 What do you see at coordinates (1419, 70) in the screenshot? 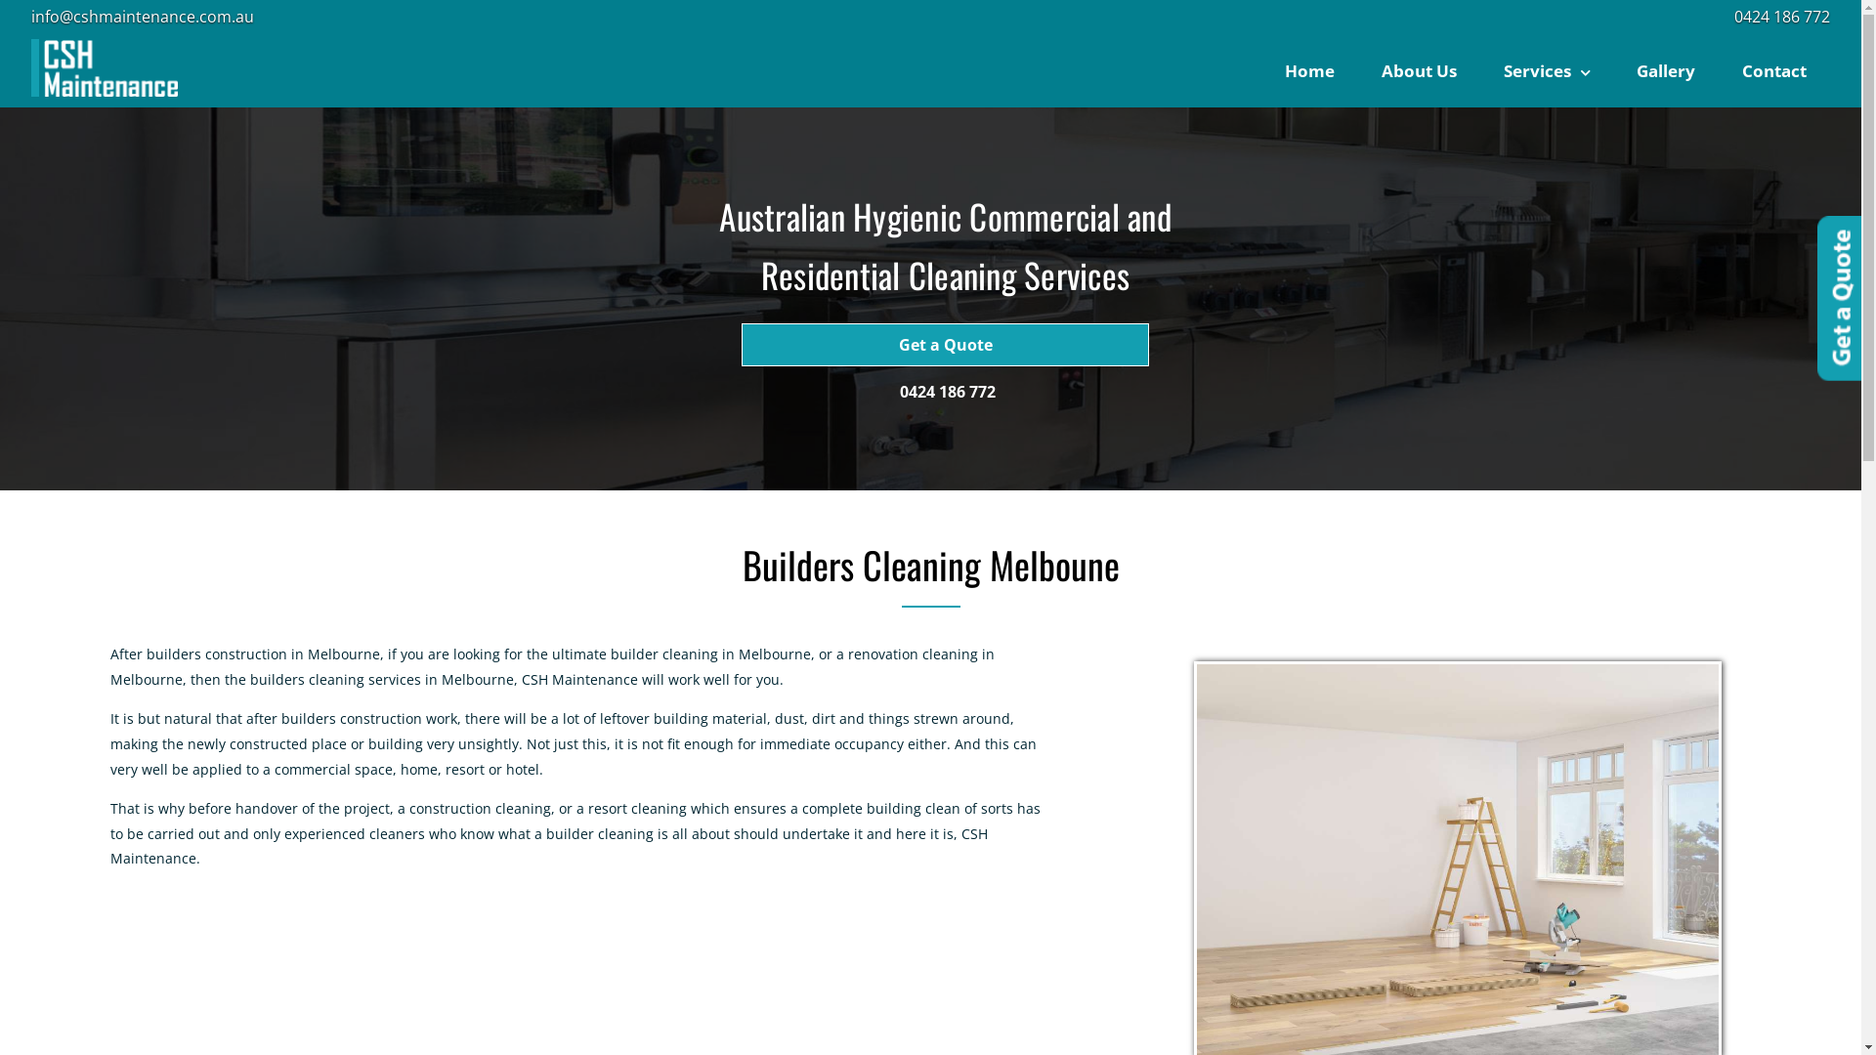
I see `About Us` at bounding box center [1419, 70].